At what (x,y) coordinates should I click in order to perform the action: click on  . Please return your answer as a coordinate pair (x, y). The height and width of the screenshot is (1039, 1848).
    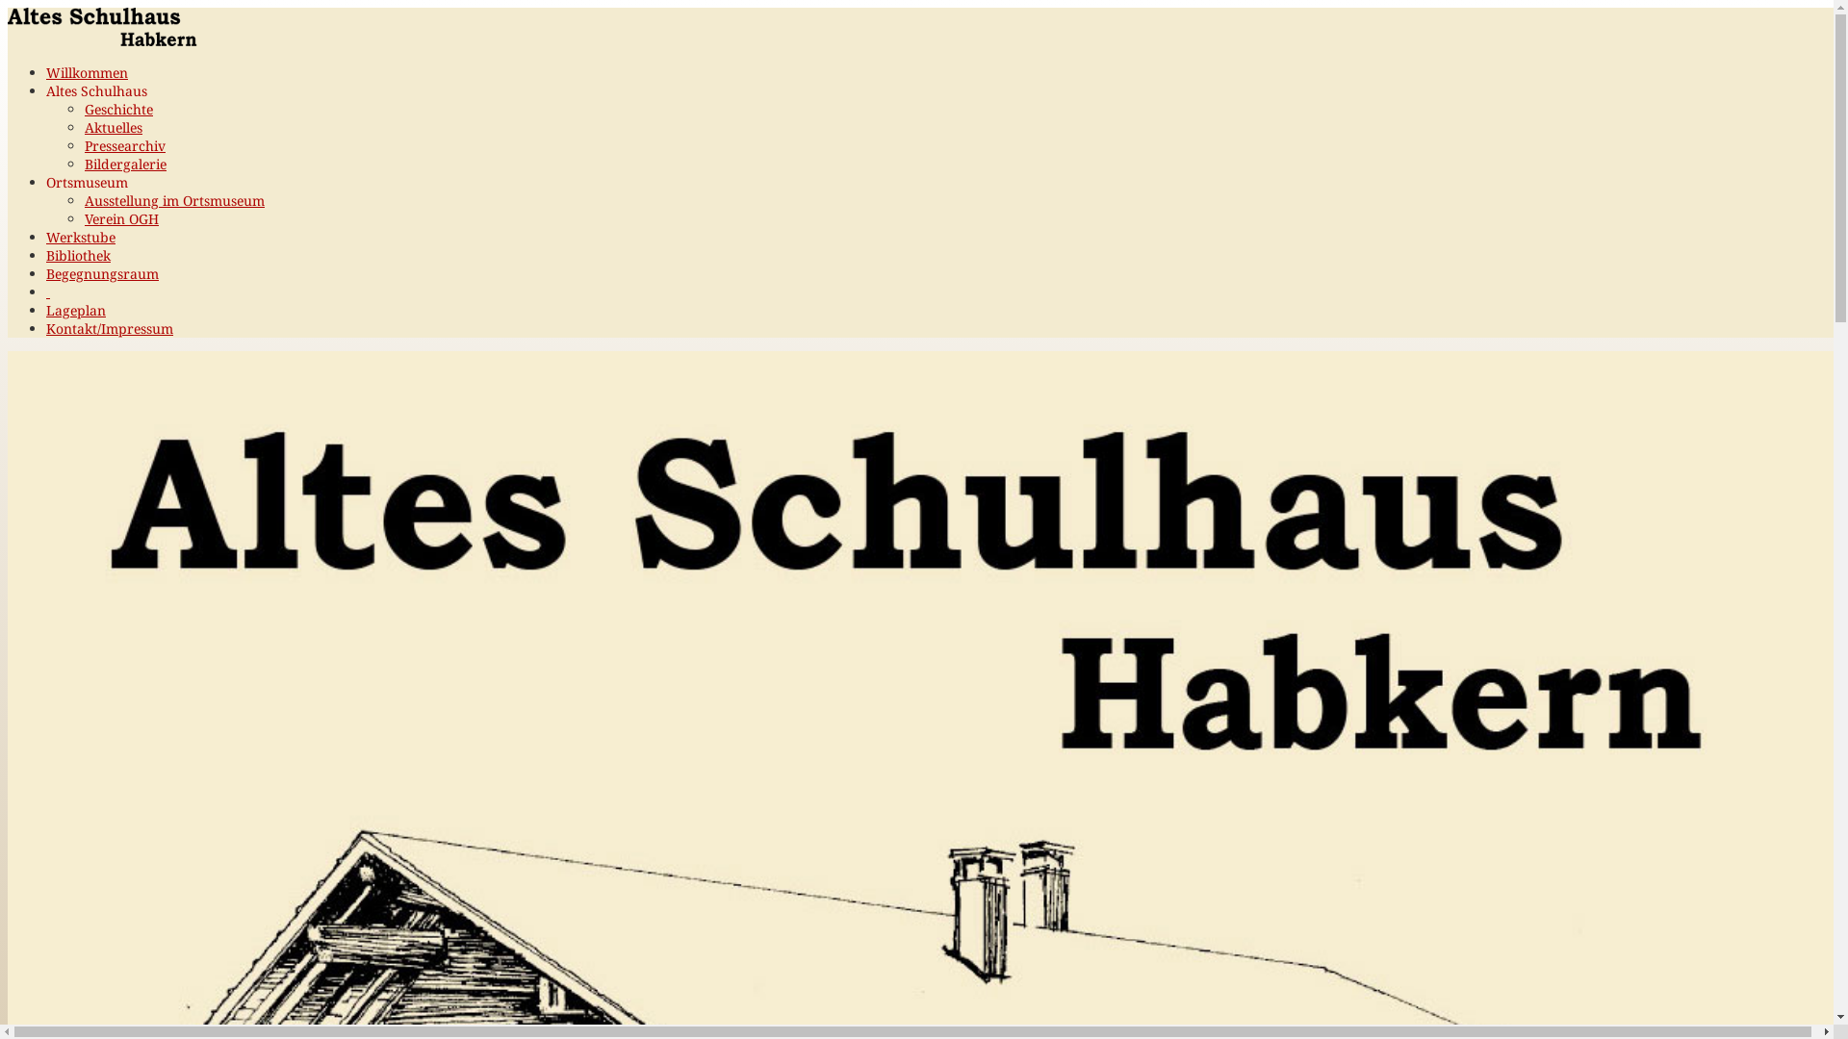
    Looking at the image, I should click on (48, 292).